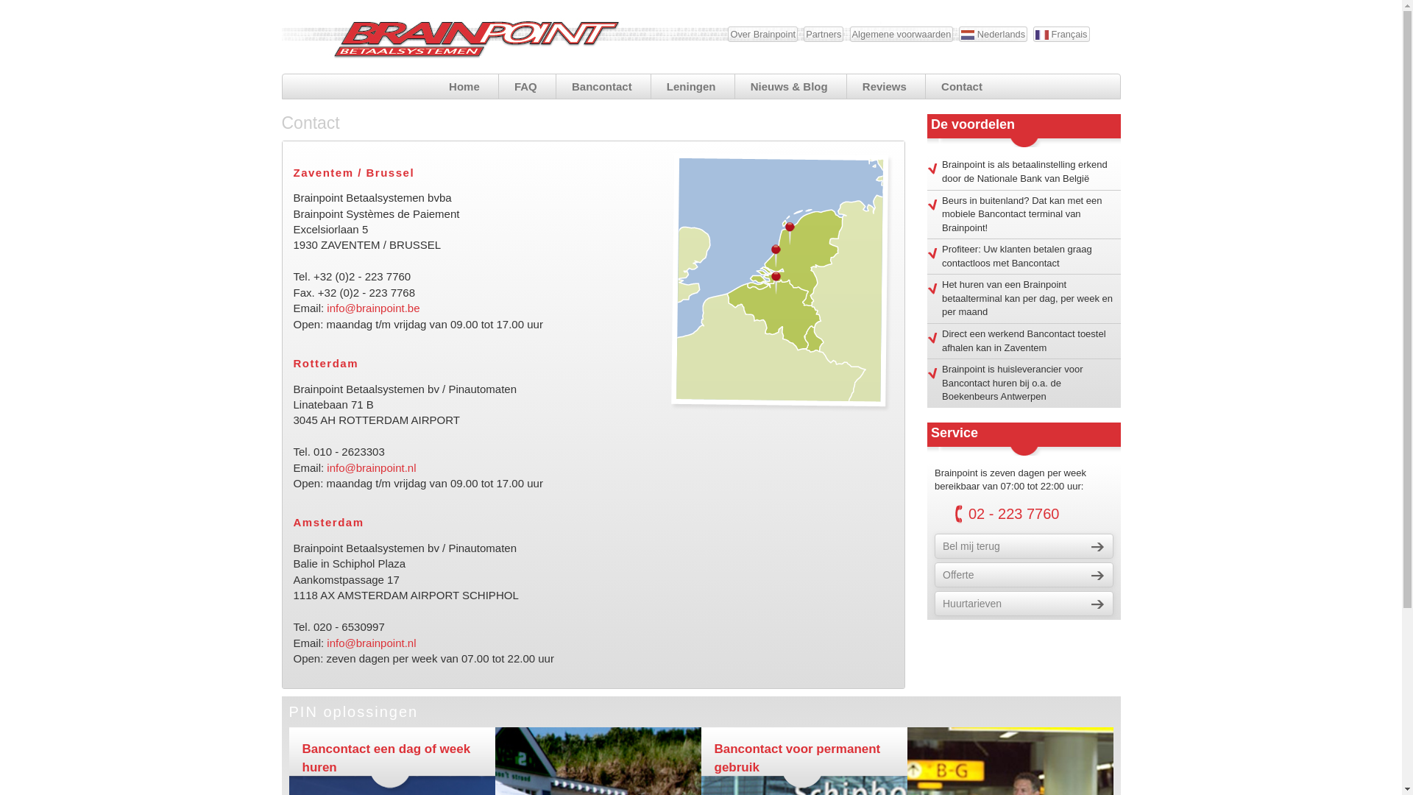 The height and width of the screenshot is (795, 1413). What do you see at coordinates (1024, 604) in the screenshot?
I see `Huurtarieven` at bounding box center [1024, 604].